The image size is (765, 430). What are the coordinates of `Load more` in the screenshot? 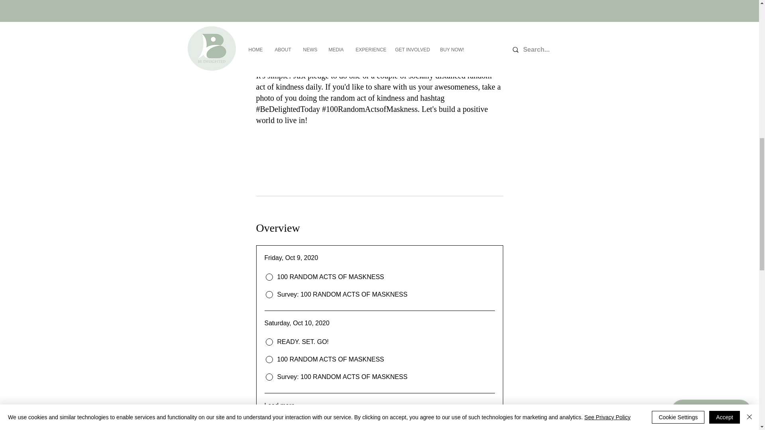 It's located at (280, 405).